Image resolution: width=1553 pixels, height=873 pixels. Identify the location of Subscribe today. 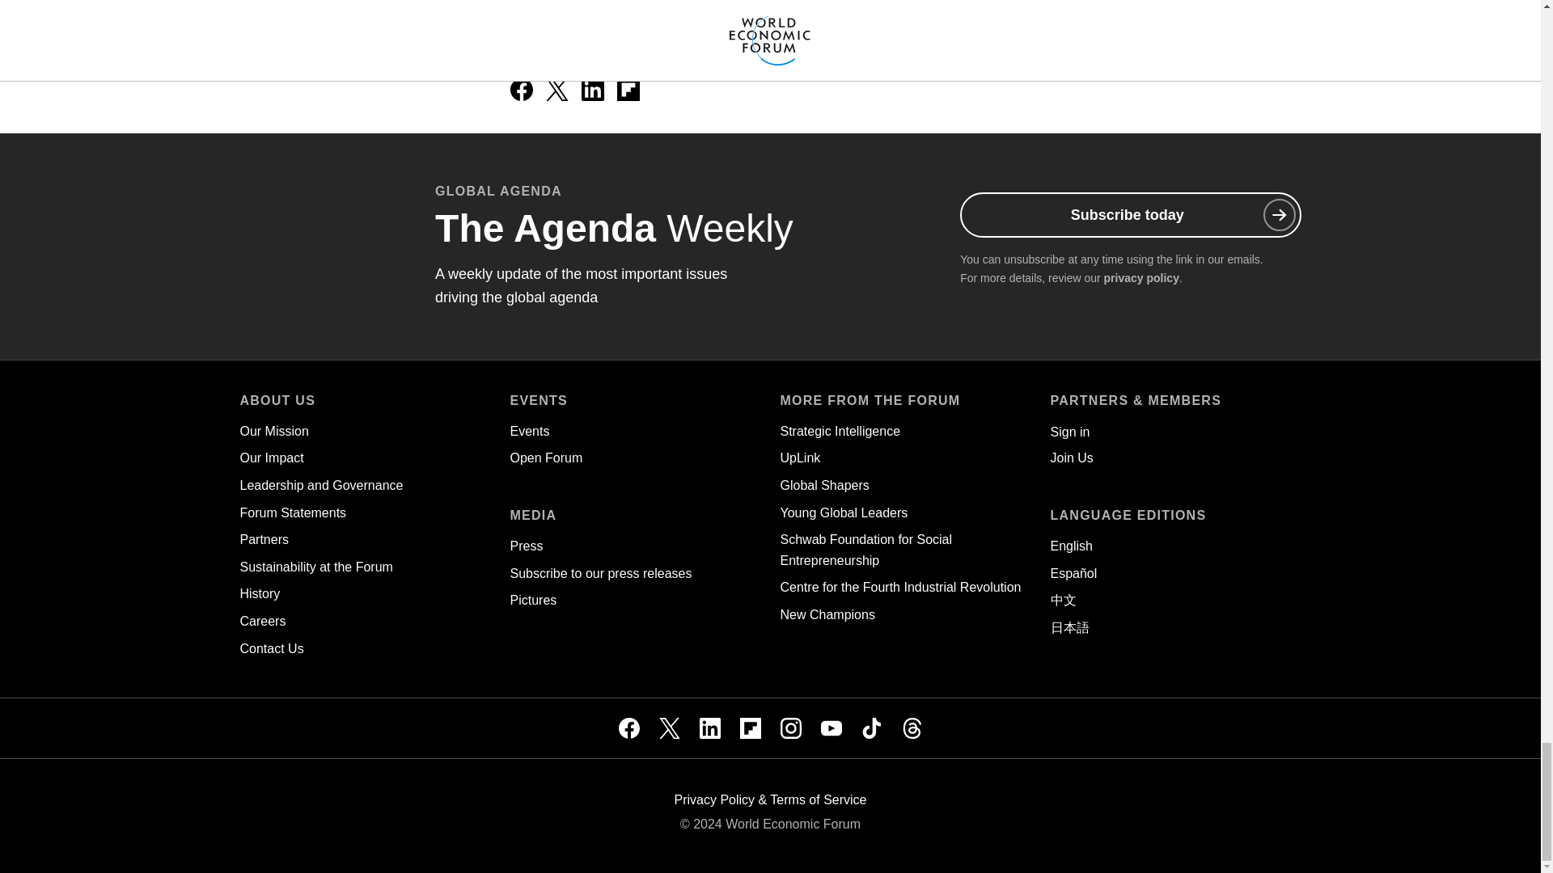
(1130, 214).